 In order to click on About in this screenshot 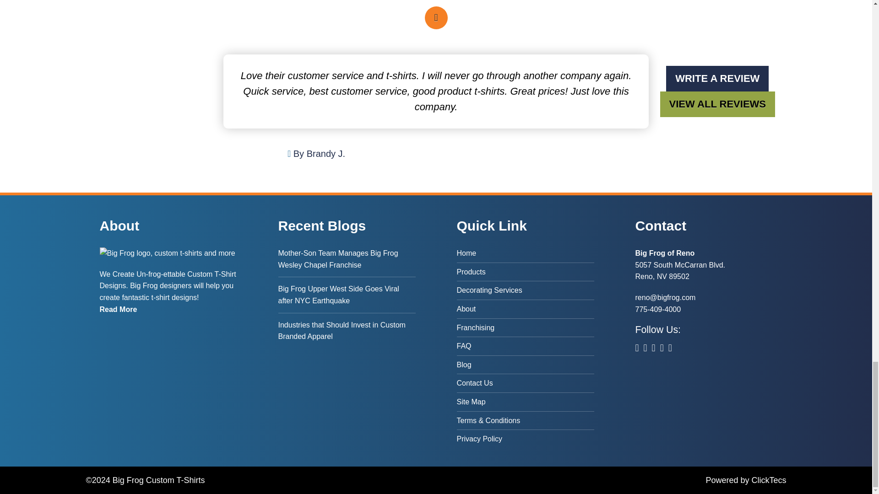, I will do `click(526, 309)`.